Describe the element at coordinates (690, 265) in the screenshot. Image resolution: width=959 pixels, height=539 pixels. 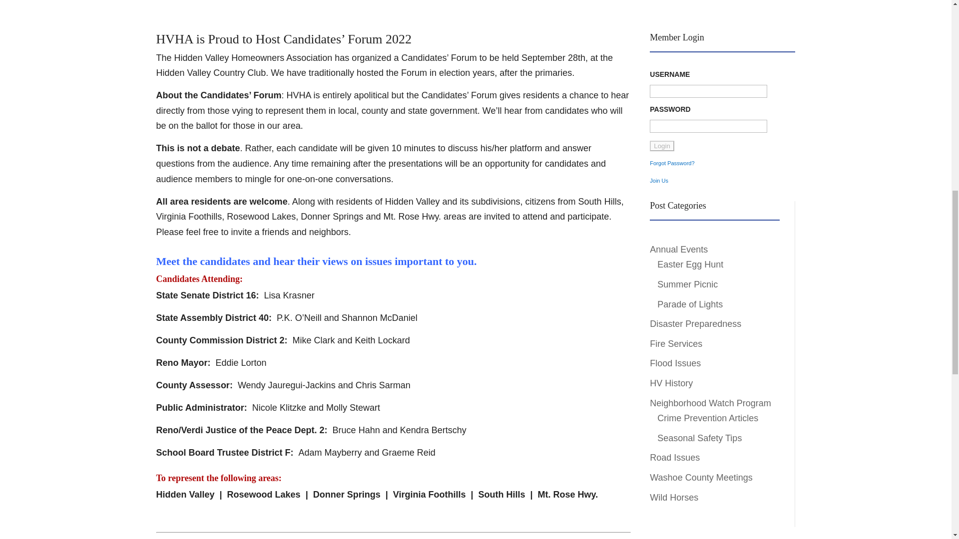
I see `Easter Egg Hunt` at that location.